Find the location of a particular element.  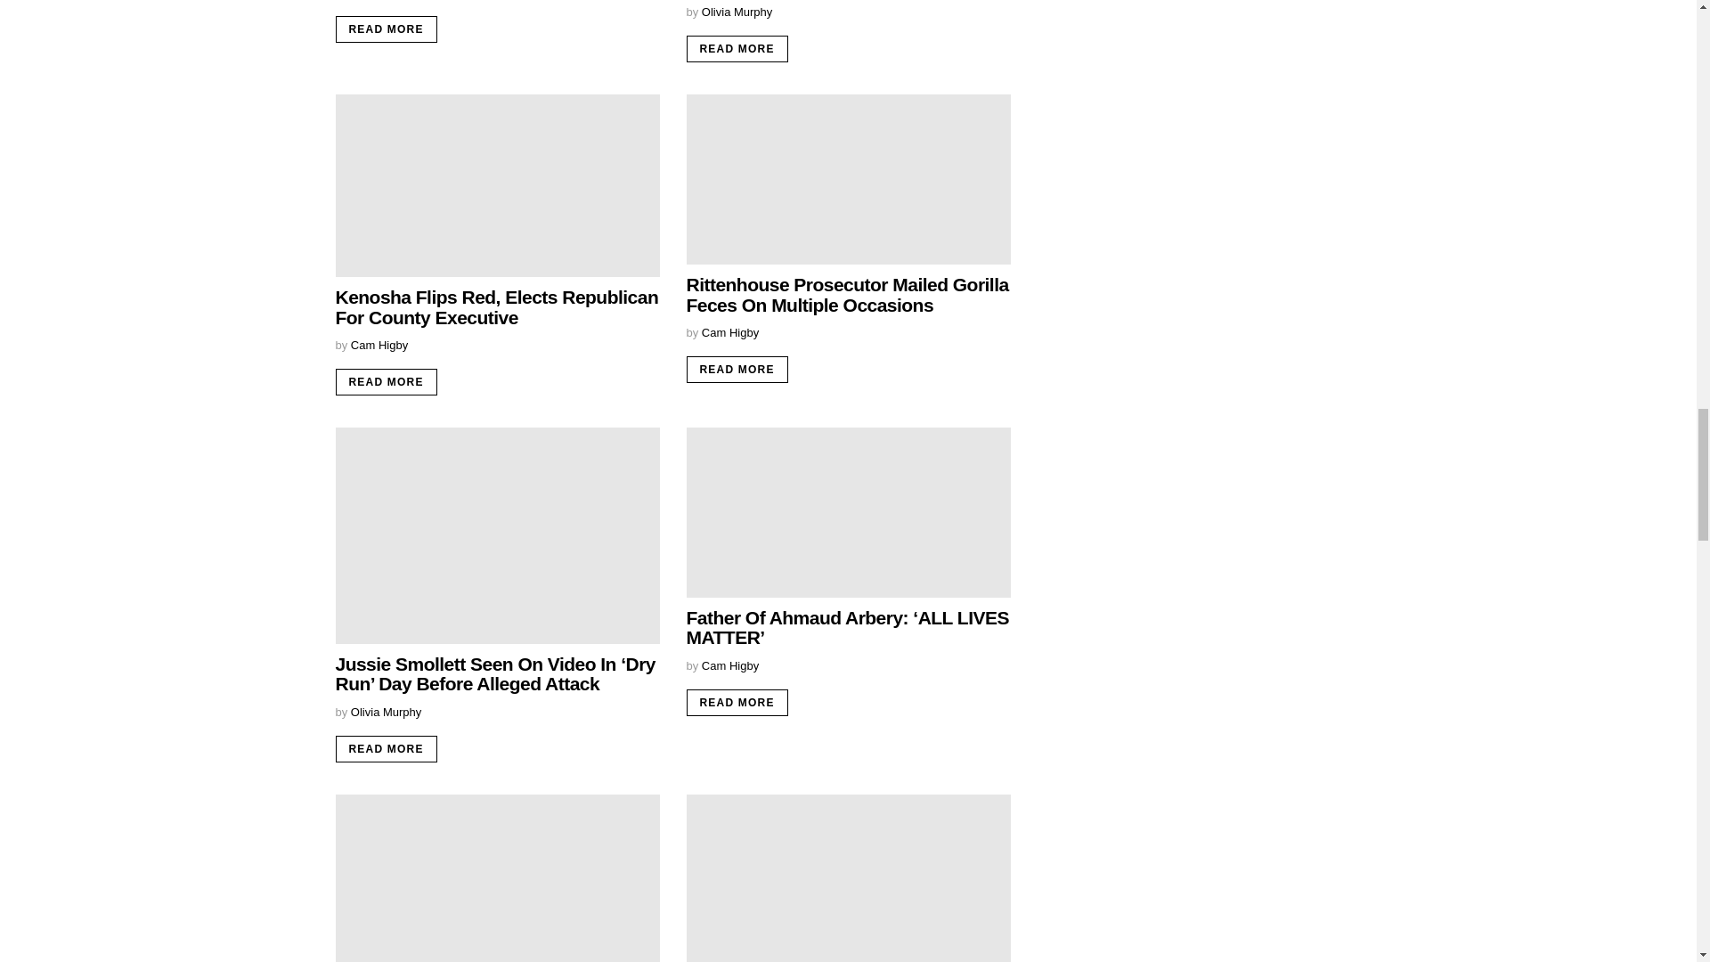

Cam Higby is located at coordinates (379, 346).